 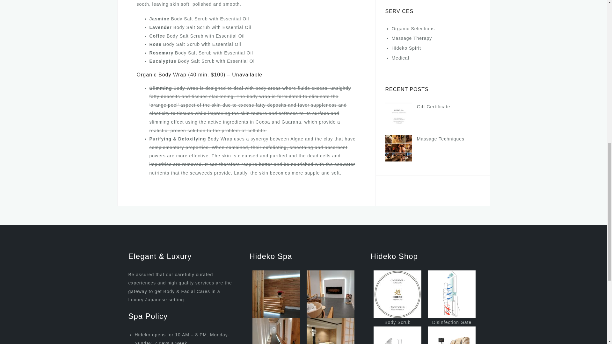 I want to click on Medical, so click(x=400, y=58).